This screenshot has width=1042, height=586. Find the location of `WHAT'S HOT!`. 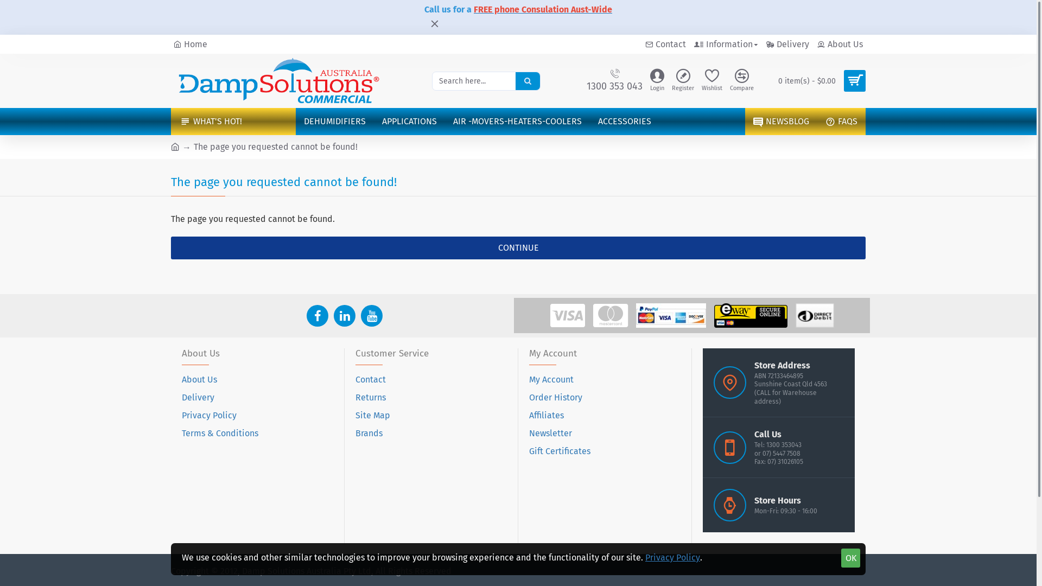

WHAT'S HOT! is located at coordinates (233, 122).